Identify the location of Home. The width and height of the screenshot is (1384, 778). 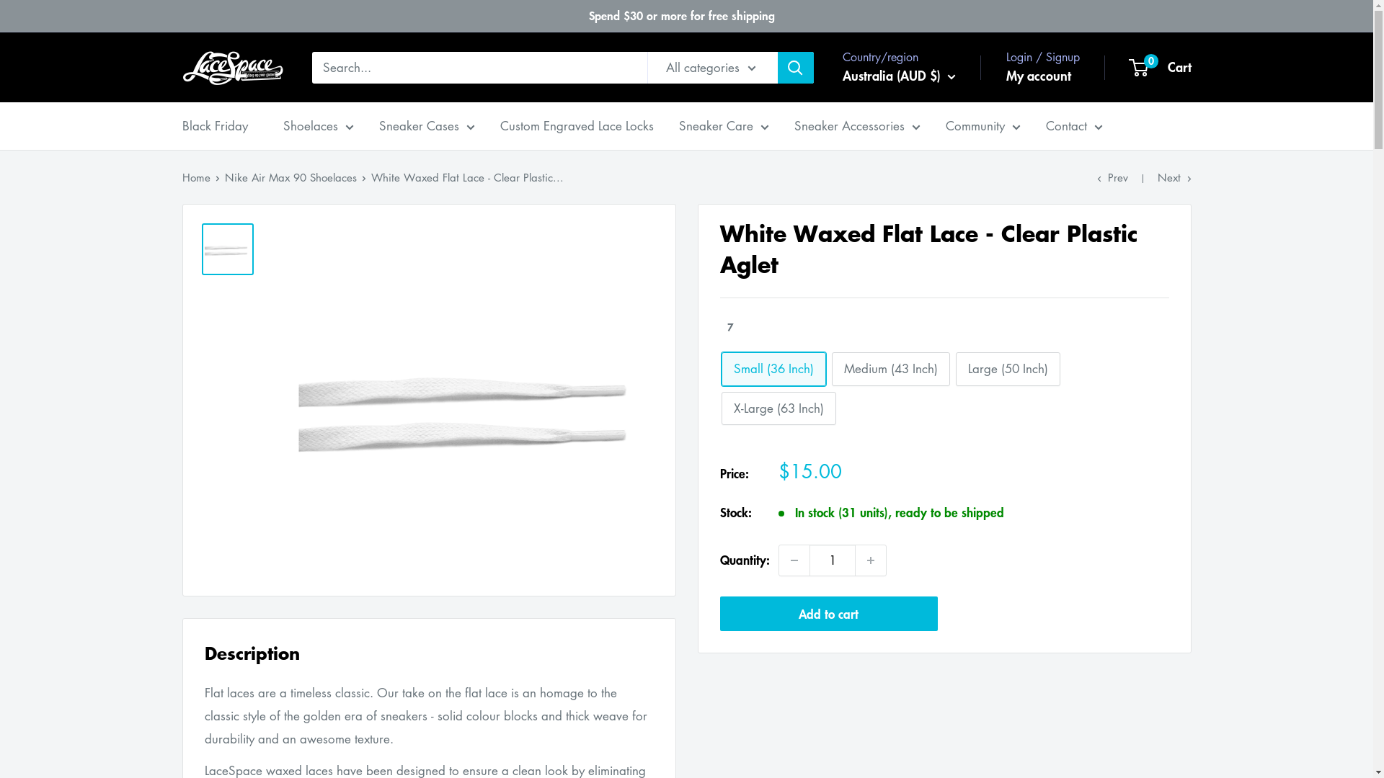
(196, 177).